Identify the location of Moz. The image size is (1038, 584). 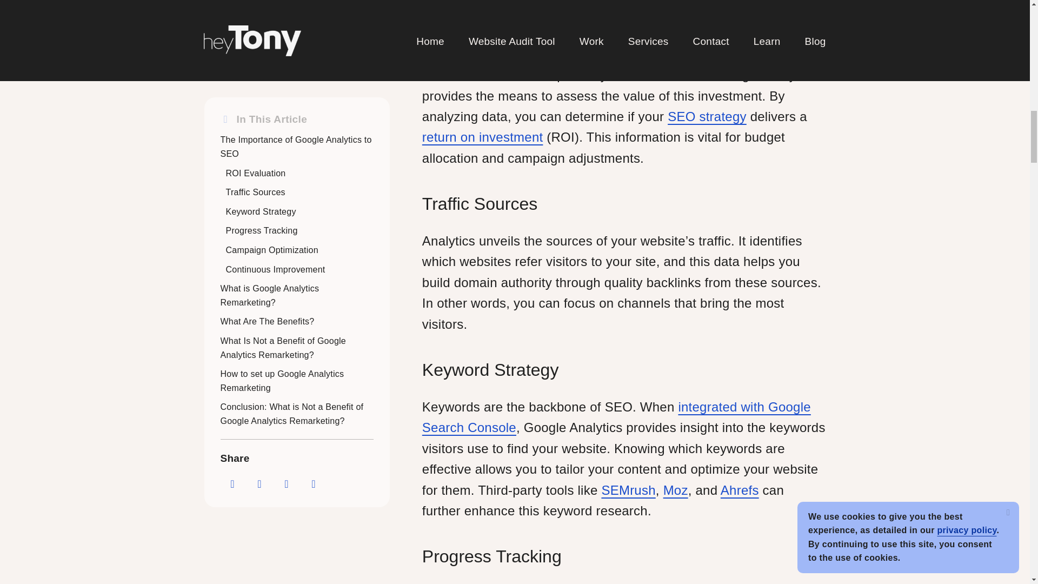
(675, 490).